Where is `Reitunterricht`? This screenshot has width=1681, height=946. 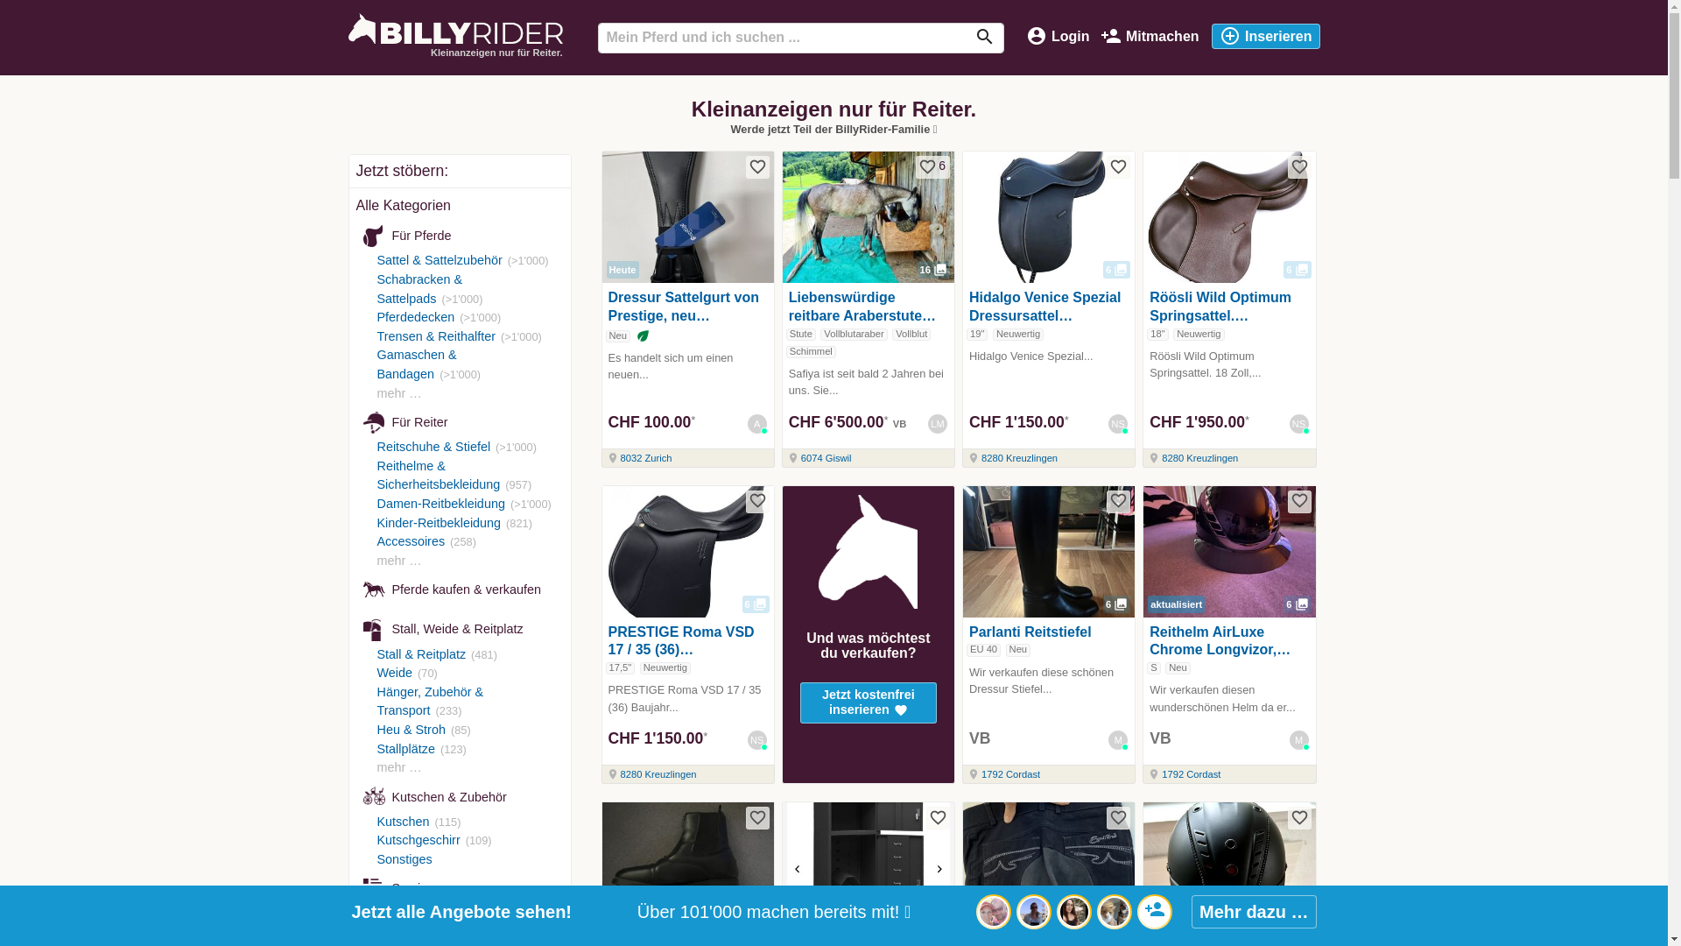
Reitunterricht is located at coordinates (414, 914).